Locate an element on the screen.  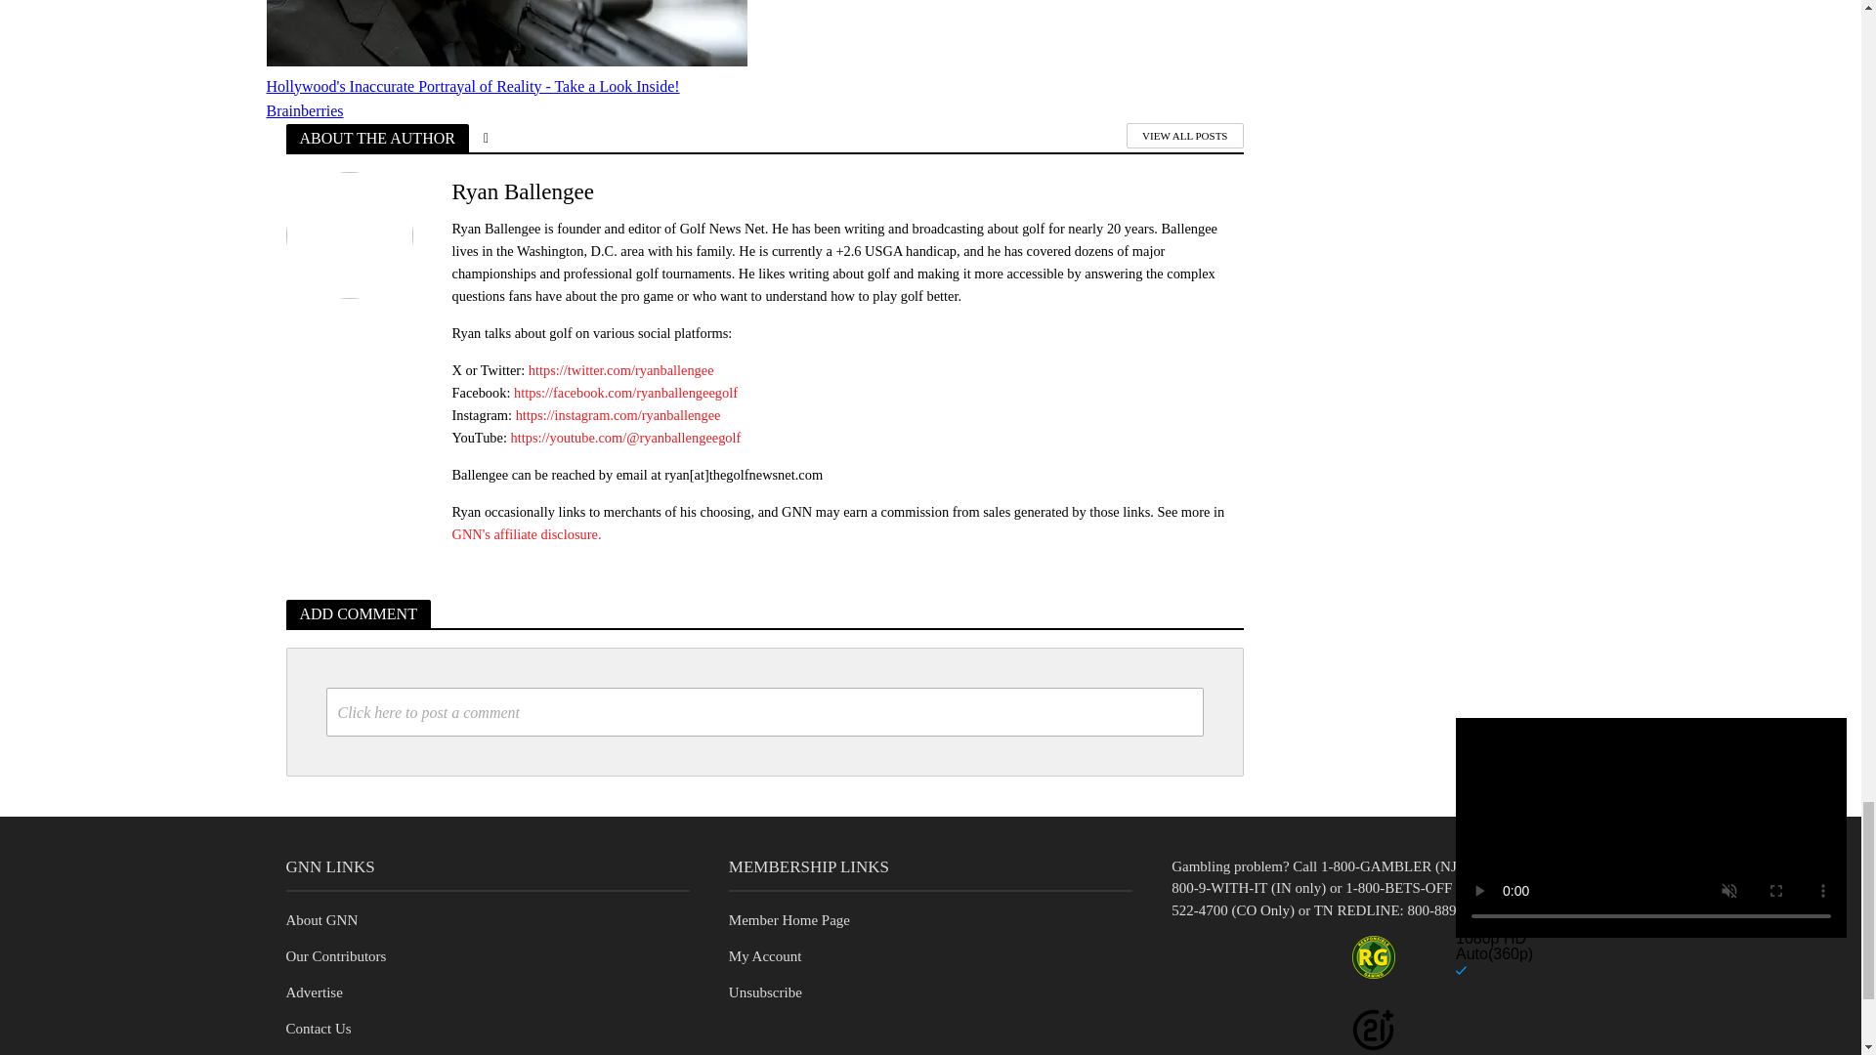
Advertising Info is located at coordinates (313, 992).